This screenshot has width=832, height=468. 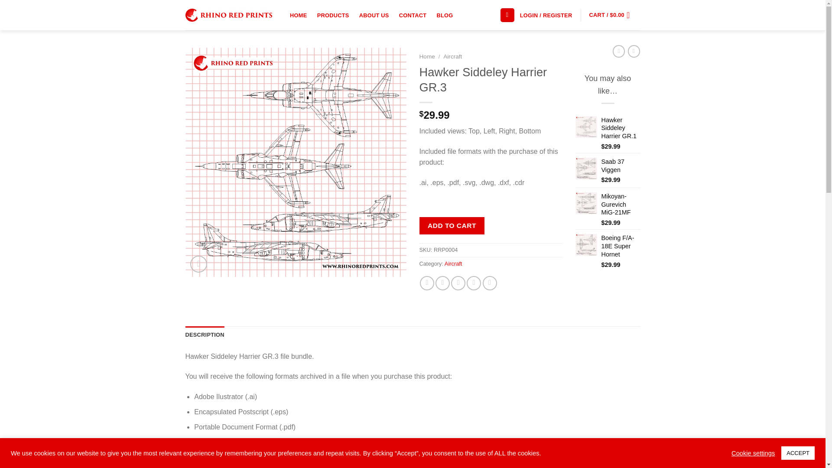 What do you see at coordinates (442, 283) in the screenshot?
I see `Share on Twitter` at bounding box center [442, 283].